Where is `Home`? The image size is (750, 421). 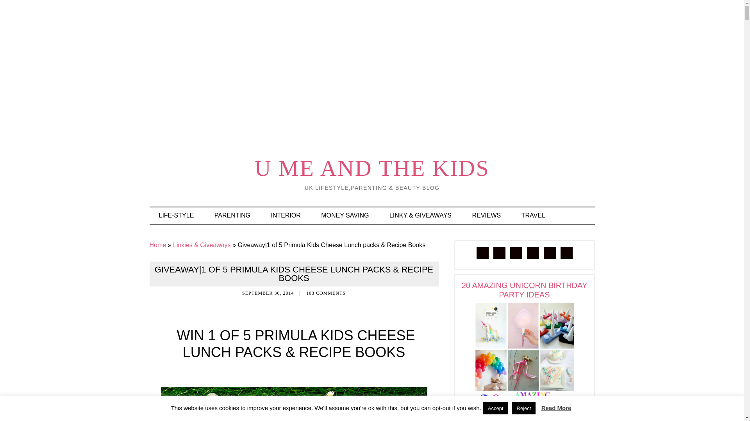
Home is located at coordinates (157, 245).